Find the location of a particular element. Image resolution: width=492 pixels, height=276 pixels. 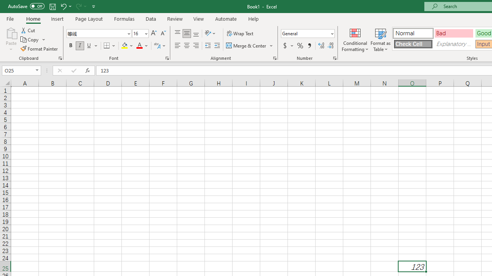

Align Left is located at coordinates (178, 46).